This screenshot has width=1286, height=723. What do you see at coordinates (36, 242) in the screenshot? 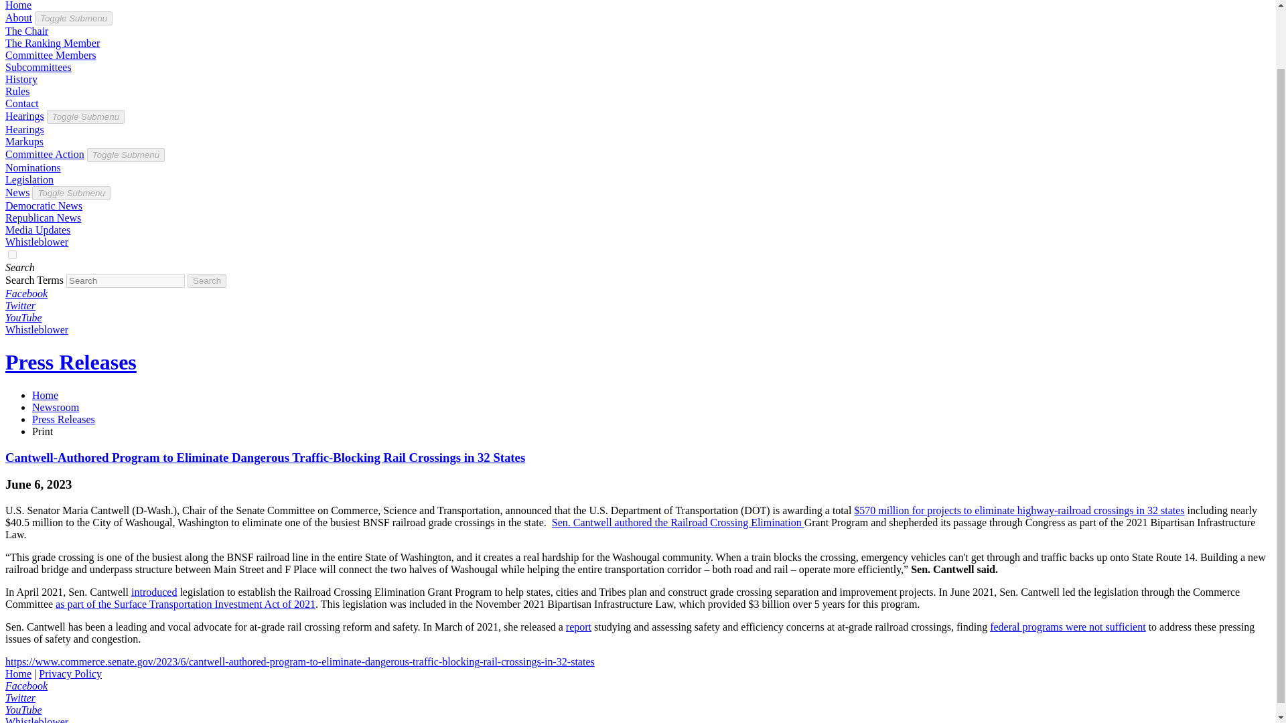
I see `Whistleblower` at bounding box center [36, 242].